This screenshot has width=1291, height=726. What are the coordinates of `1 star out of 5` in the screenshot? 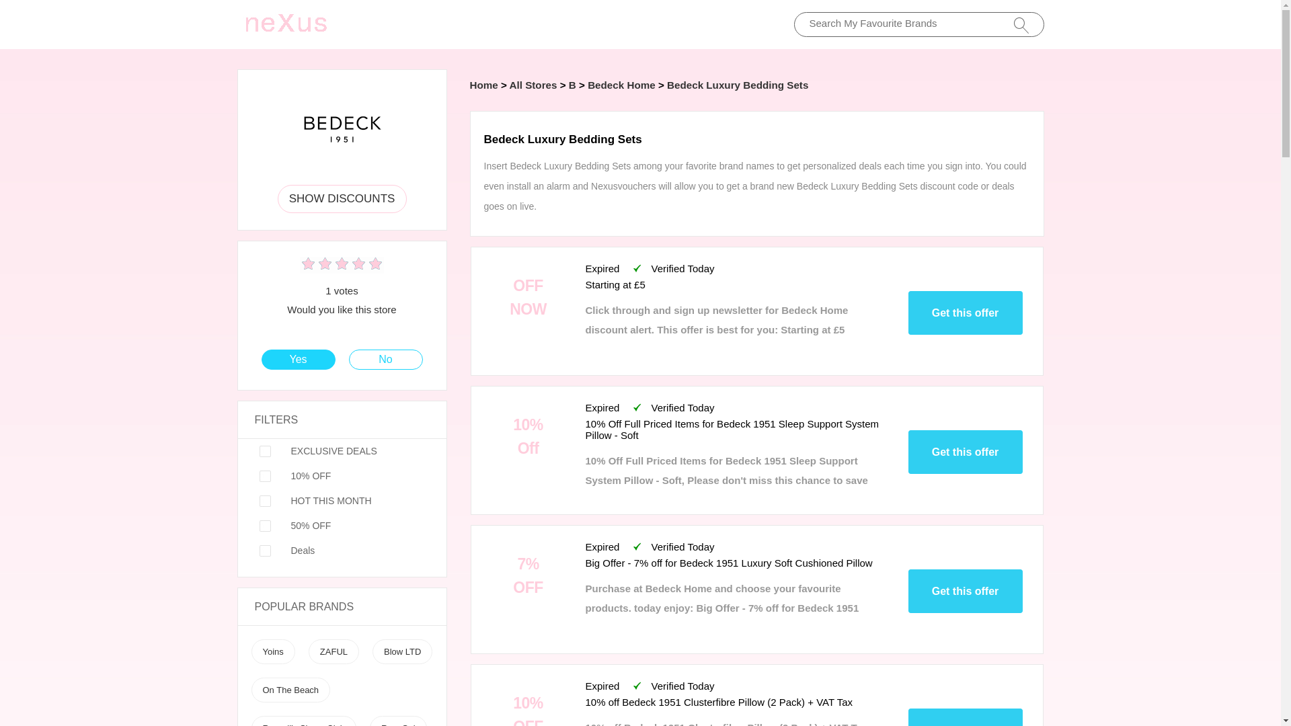 It's located at (308, 265).